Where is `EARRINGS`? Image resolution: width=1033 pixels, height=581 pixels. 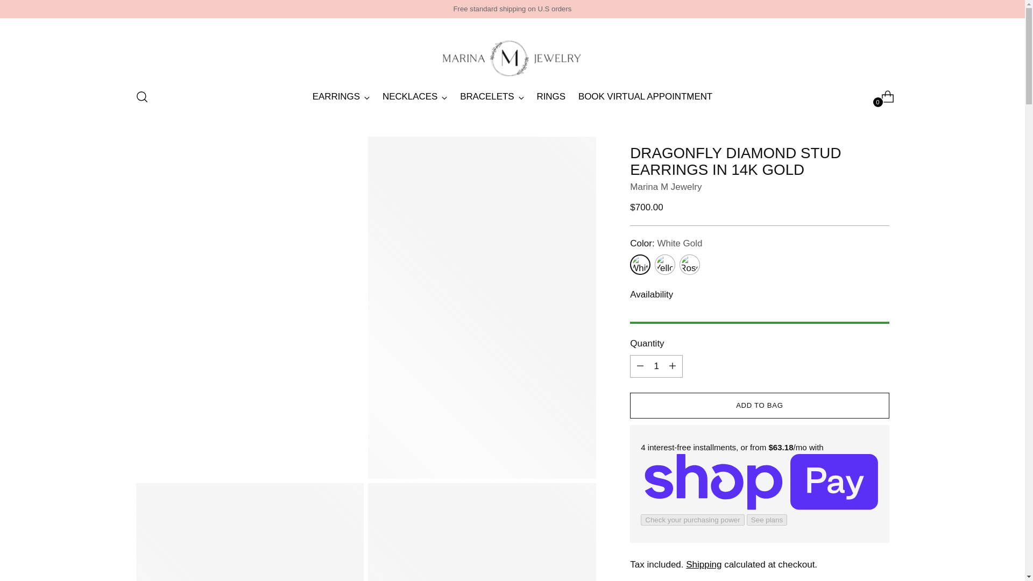 EARRINGS is located at coordinates (341, 96).